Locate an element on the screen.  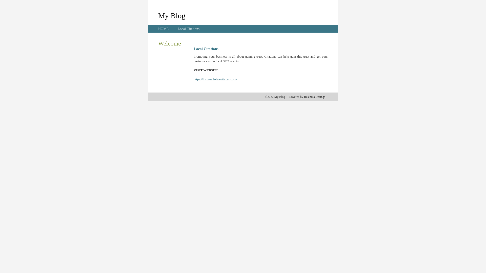
https://insureallofwesttexas.com/ is located at coordinates (215, 79).